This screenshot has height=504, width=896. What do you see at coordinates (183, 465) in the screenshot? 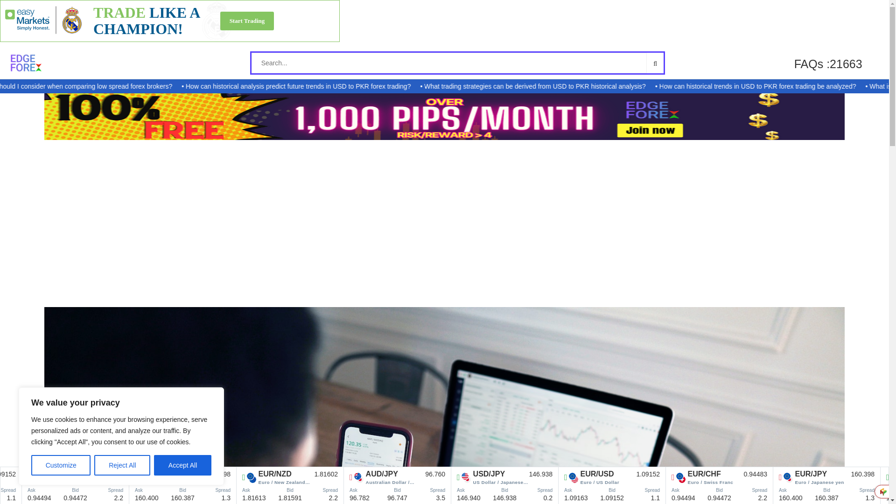
I see `Accept All` at bounding box center [183, 465].